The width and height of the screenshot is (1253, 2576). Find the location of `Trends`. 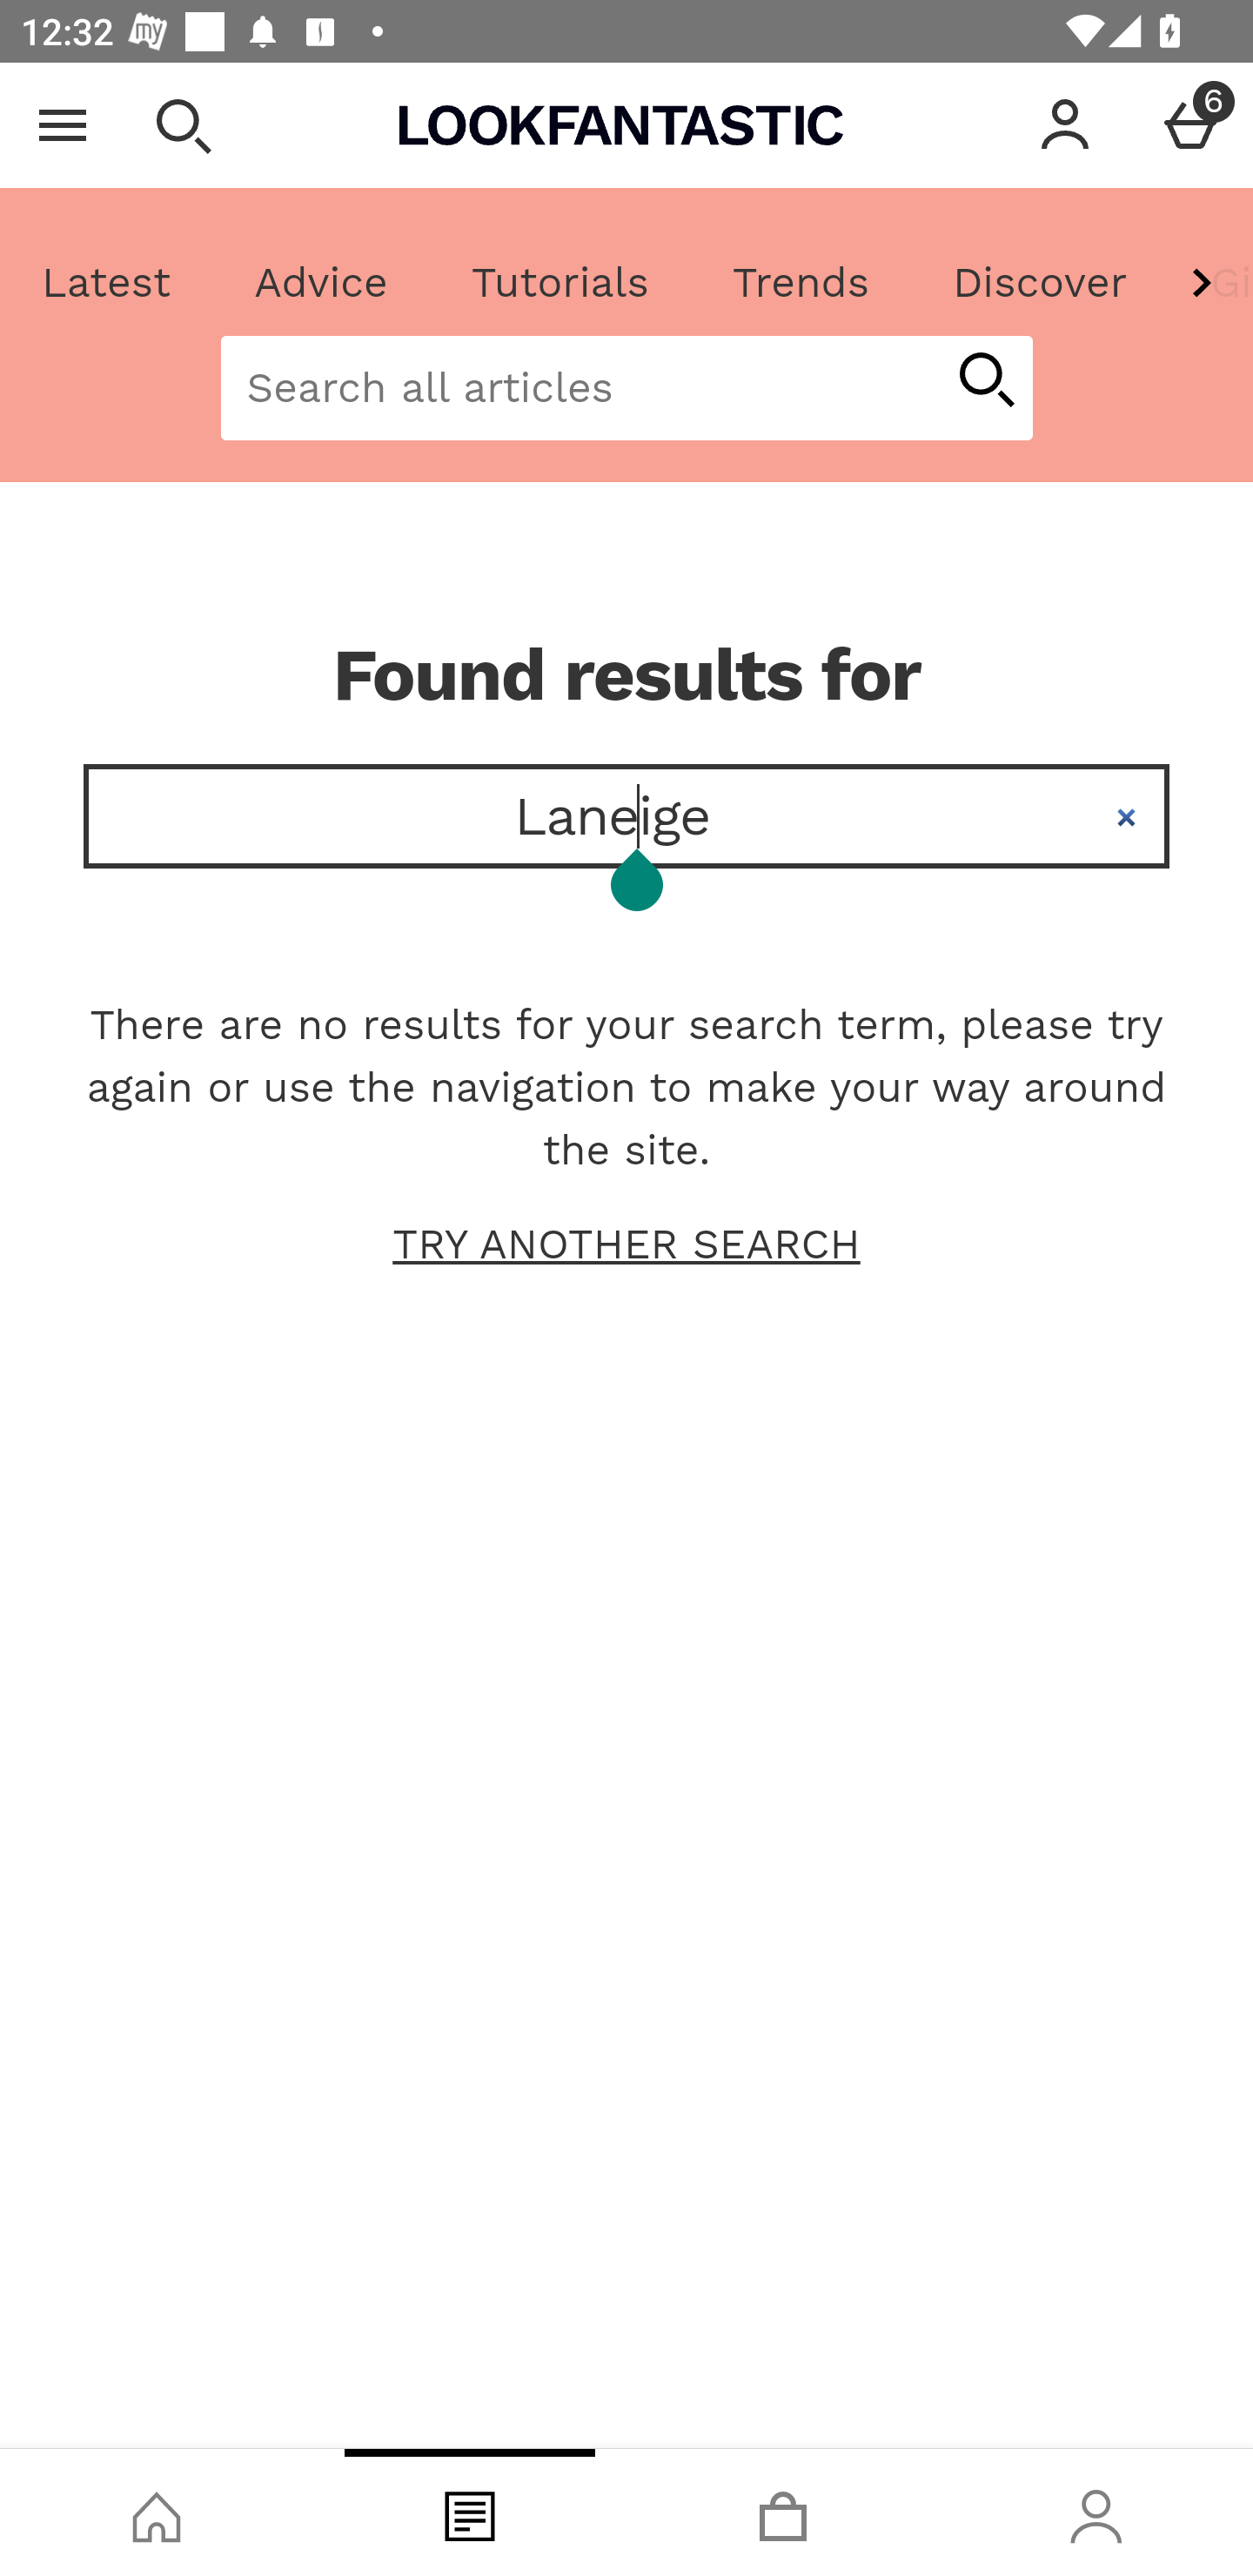

Trends is located at coordinates (800, 283).